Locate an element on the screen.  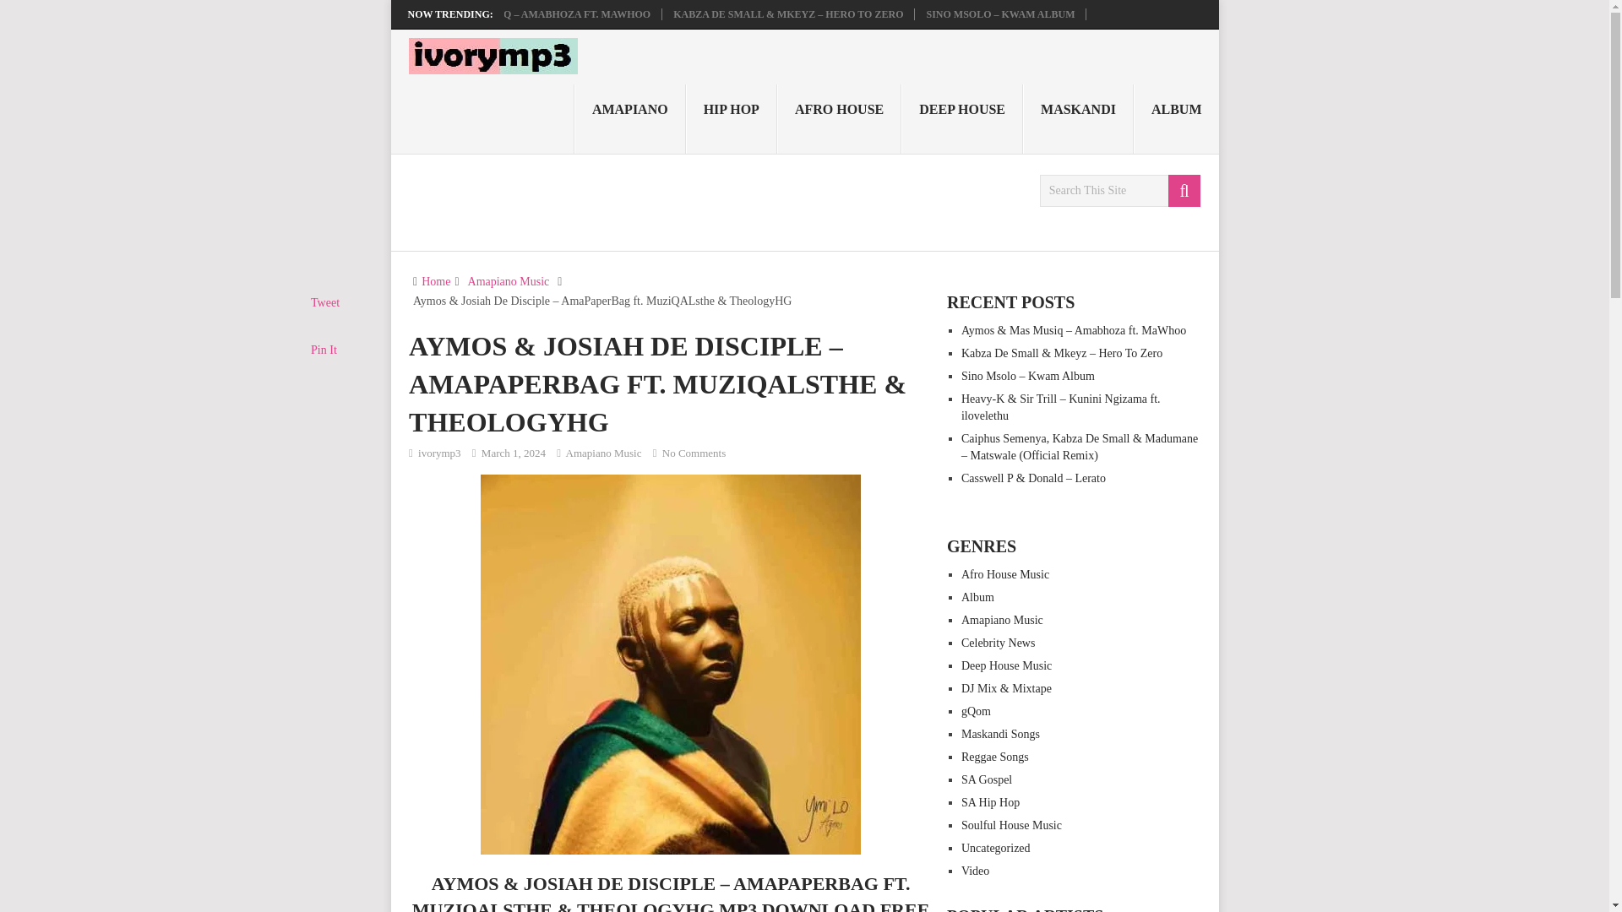
HIP HOP is located at coordinates (732, 119).